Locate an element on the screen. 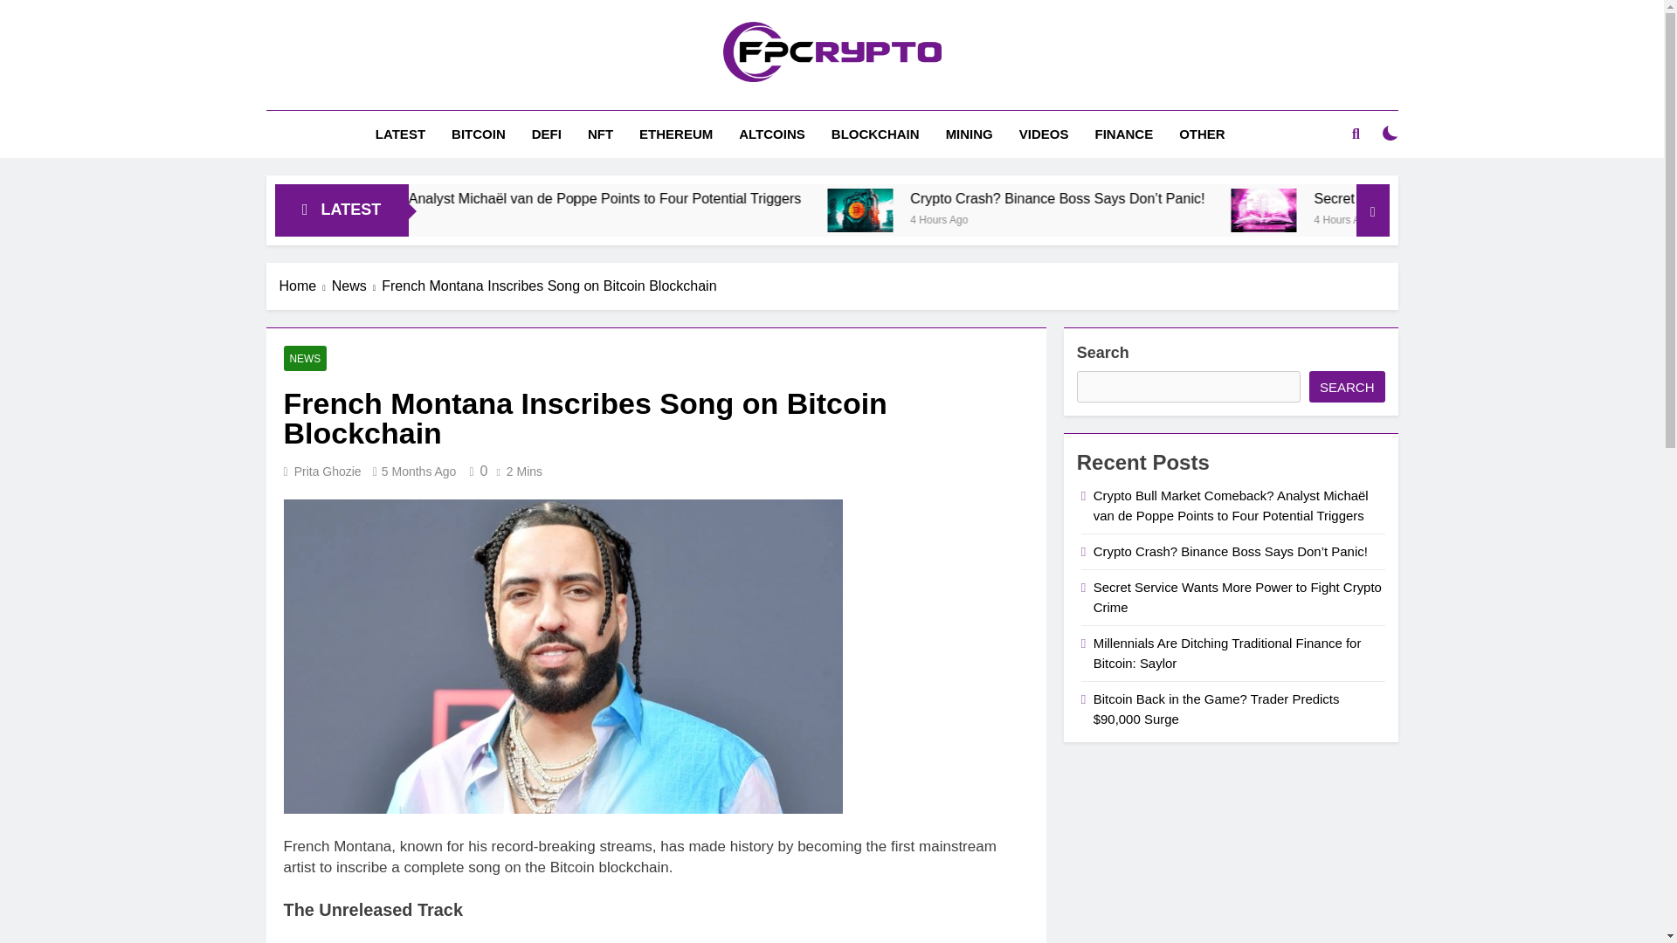 The width and height of the screenshot is (1677, 943). FINANCE is located at coordinates (1123, 134).